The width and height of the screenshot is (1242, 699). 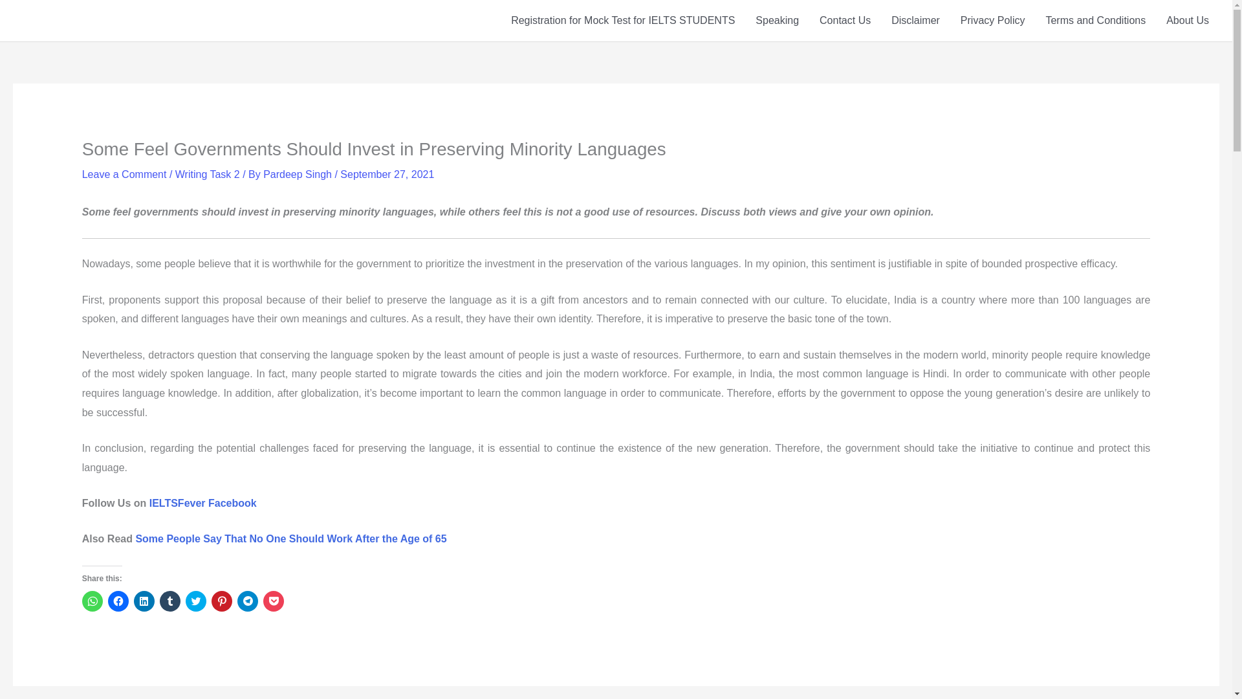 What do you see at coordinates (207, 174) in the screenshot?
I see `Writing Task 2` at bounding box center [207, 174].